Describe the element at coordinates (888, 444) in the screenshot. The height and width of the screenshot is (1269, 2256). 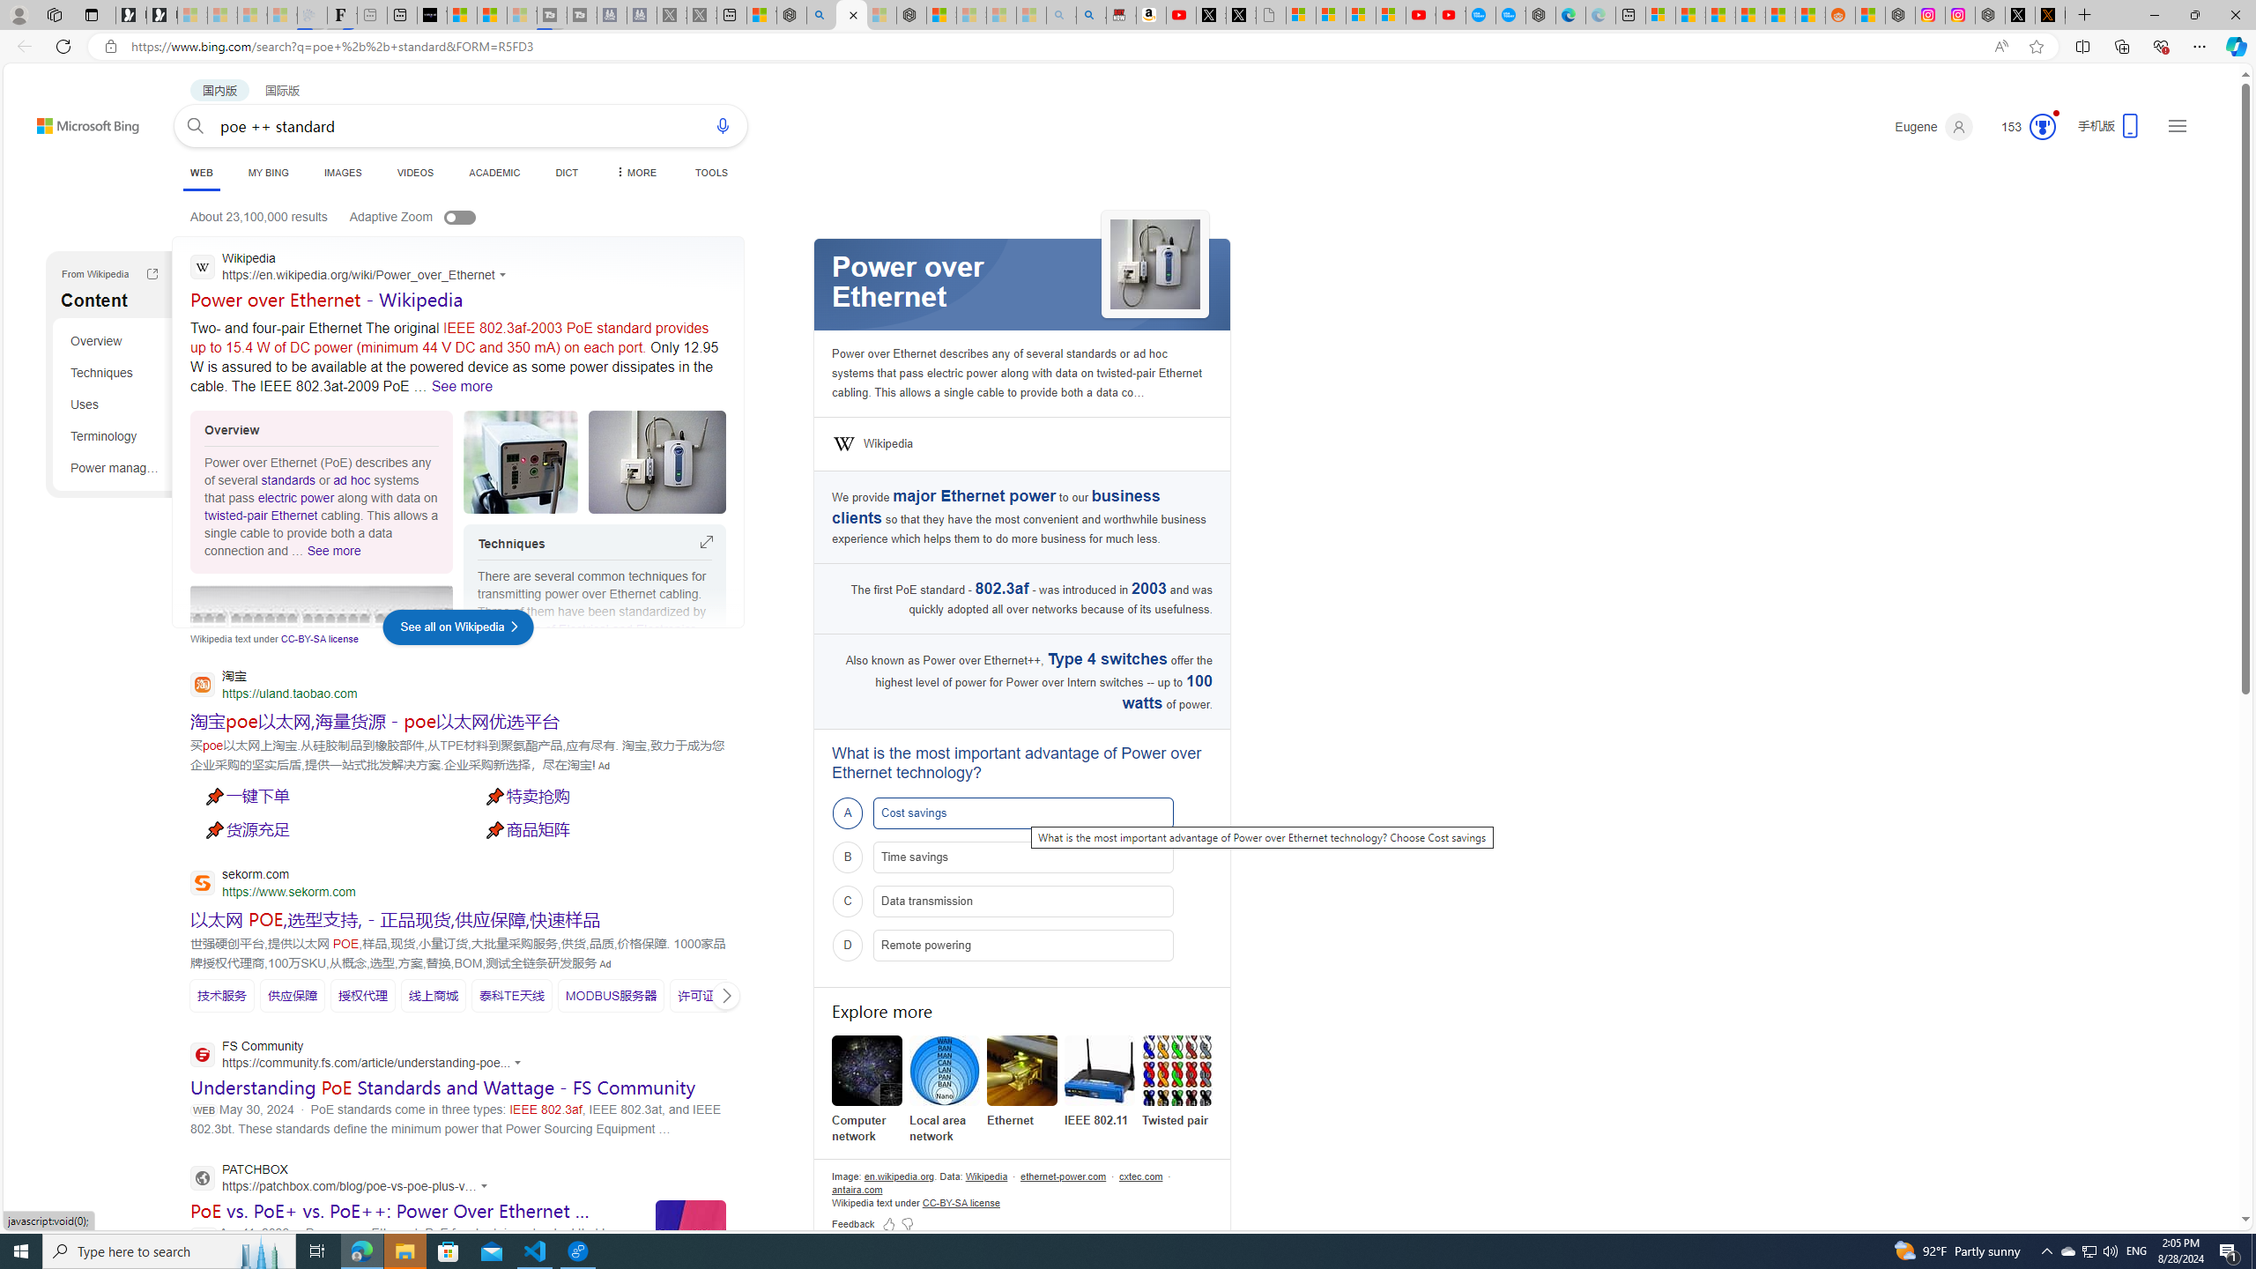
I see `Wikipedia` at that location.